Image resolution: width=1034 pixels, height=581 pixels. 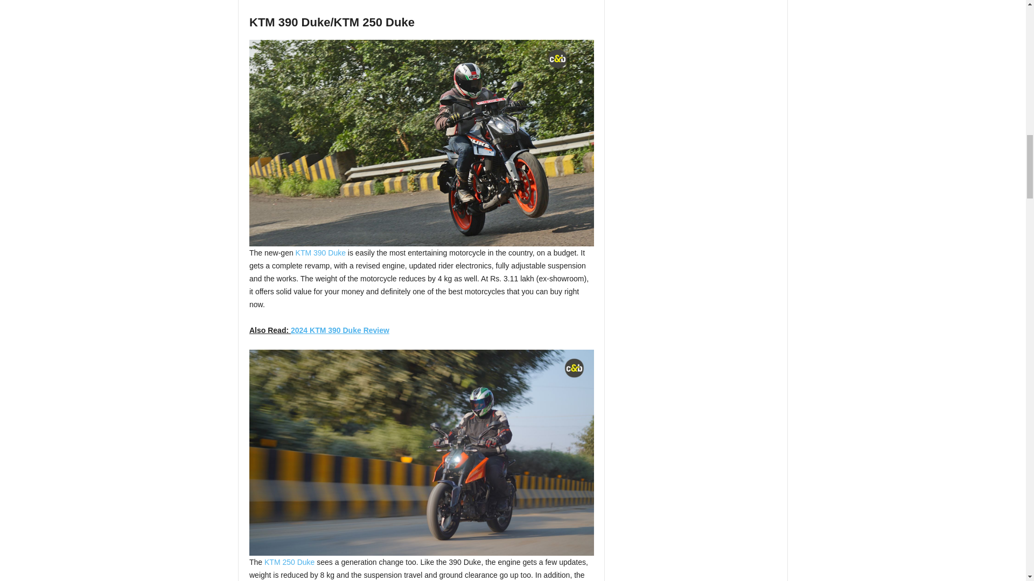 What do you see at coordinates (289, 562) in the screenshot?
I see `KTM 250 Duke` at bounding box center [289, 562].